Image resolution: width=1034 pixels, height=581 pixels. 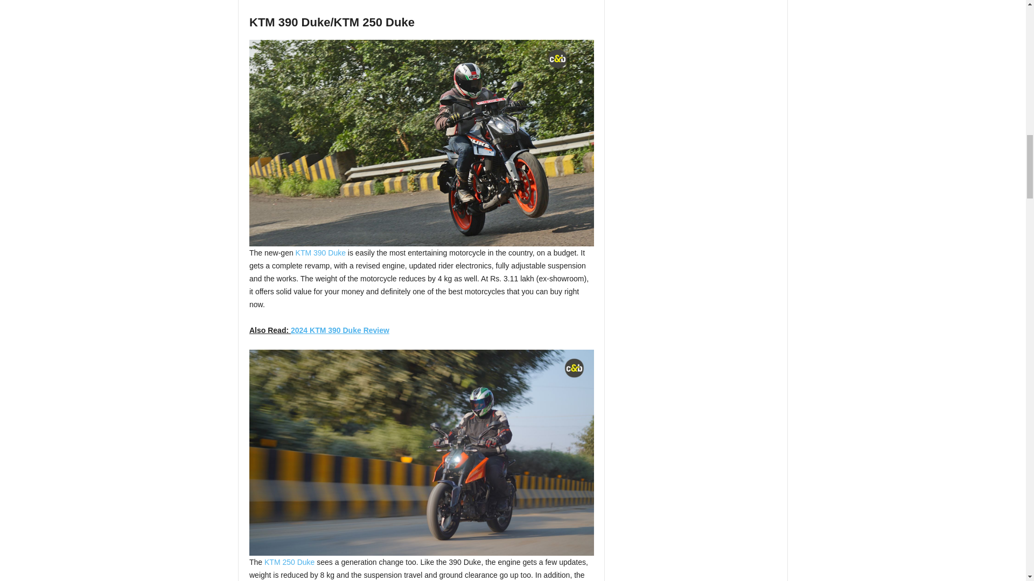 What do you see at coordinates (289, 562) in the screenshot?
I see `KTM 250 Duke` at bounding box center [289, 562].